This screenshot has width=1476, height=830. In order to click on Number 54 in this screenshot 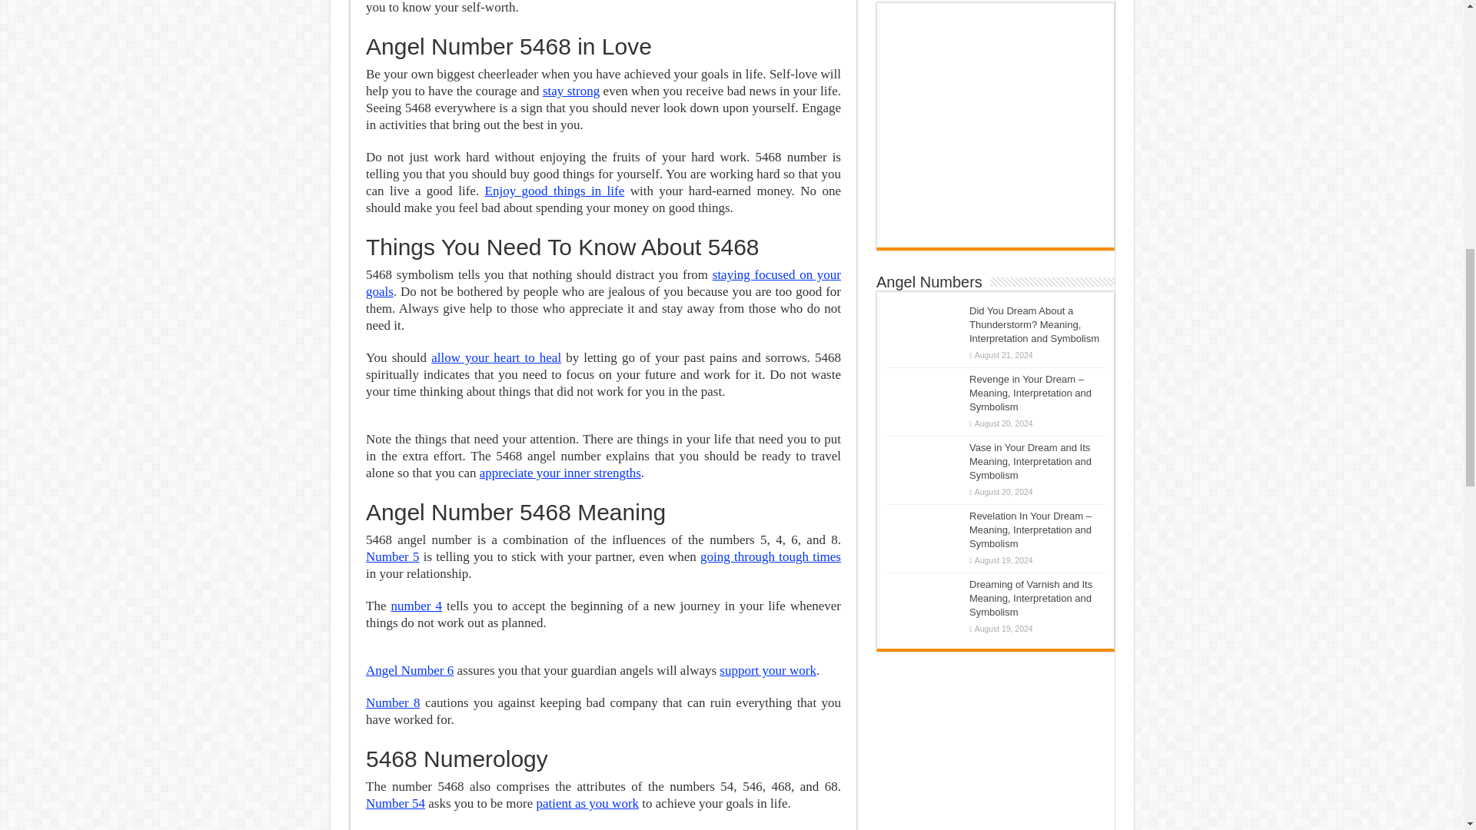, I will do `click(395, 803)`.